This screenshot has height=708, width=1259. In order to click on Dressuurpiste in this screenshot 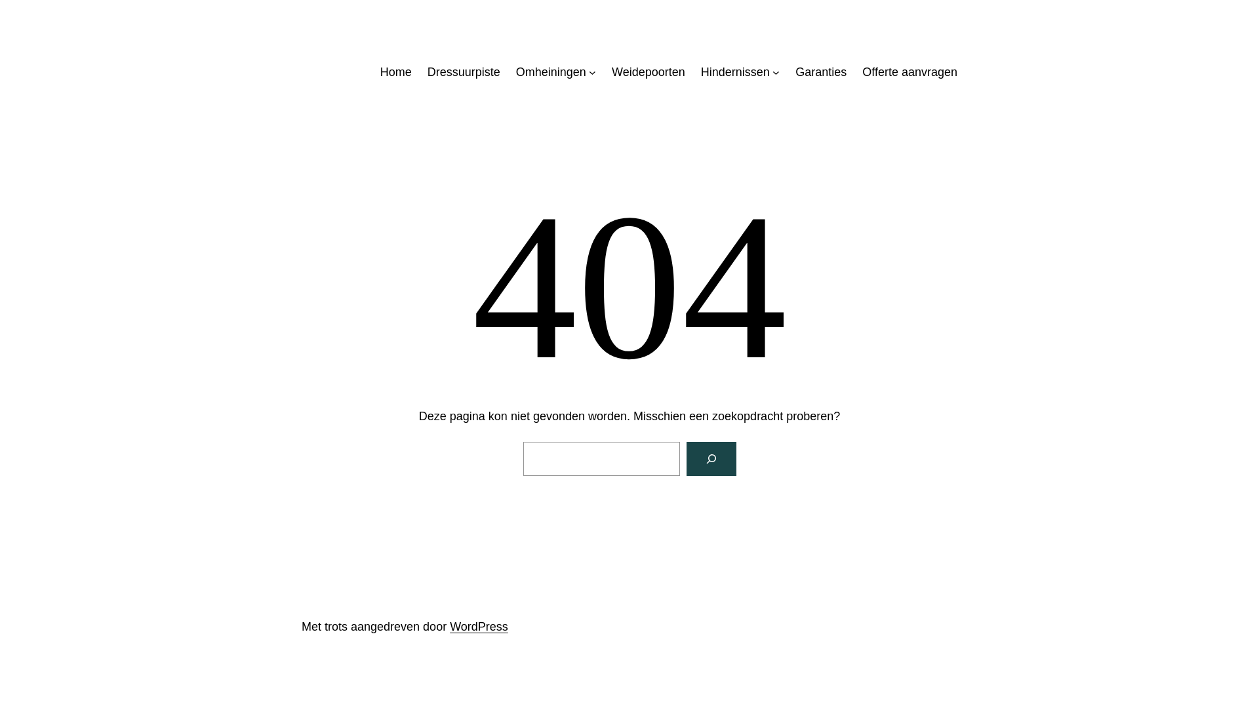, I will do `click(464, 72)`.